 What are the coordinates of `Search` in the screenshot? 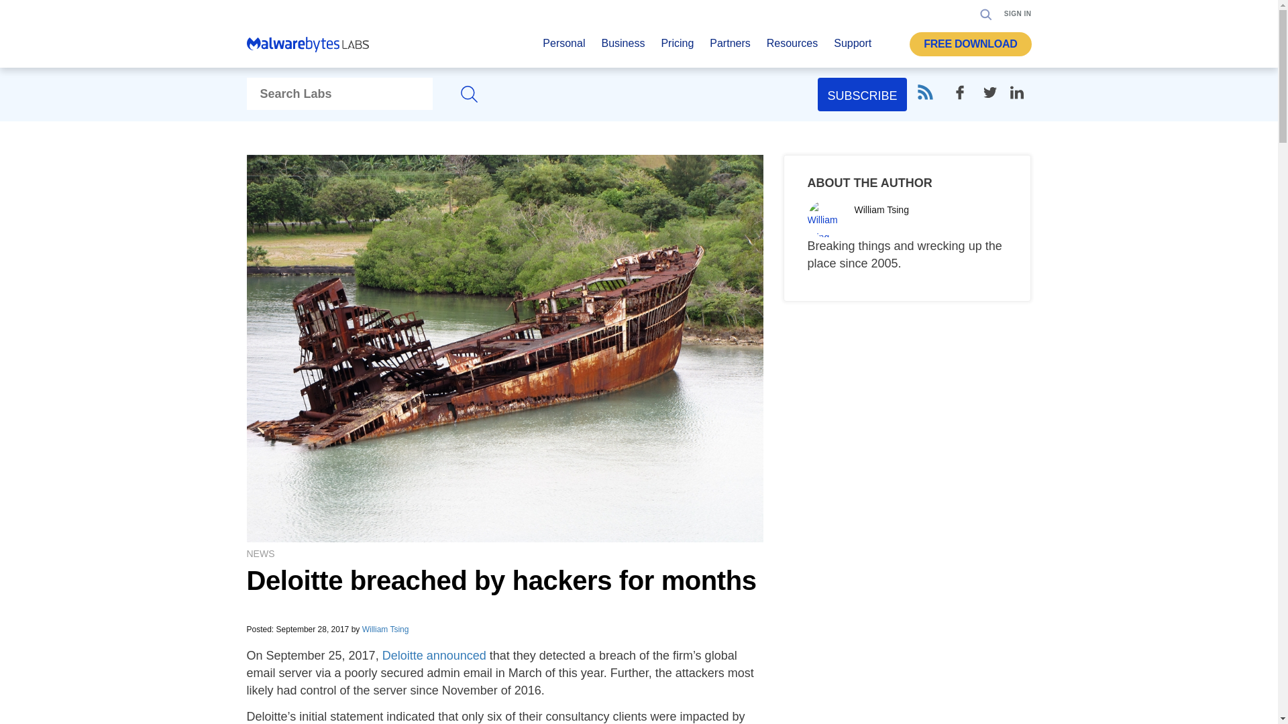 It's located at (986, 13).